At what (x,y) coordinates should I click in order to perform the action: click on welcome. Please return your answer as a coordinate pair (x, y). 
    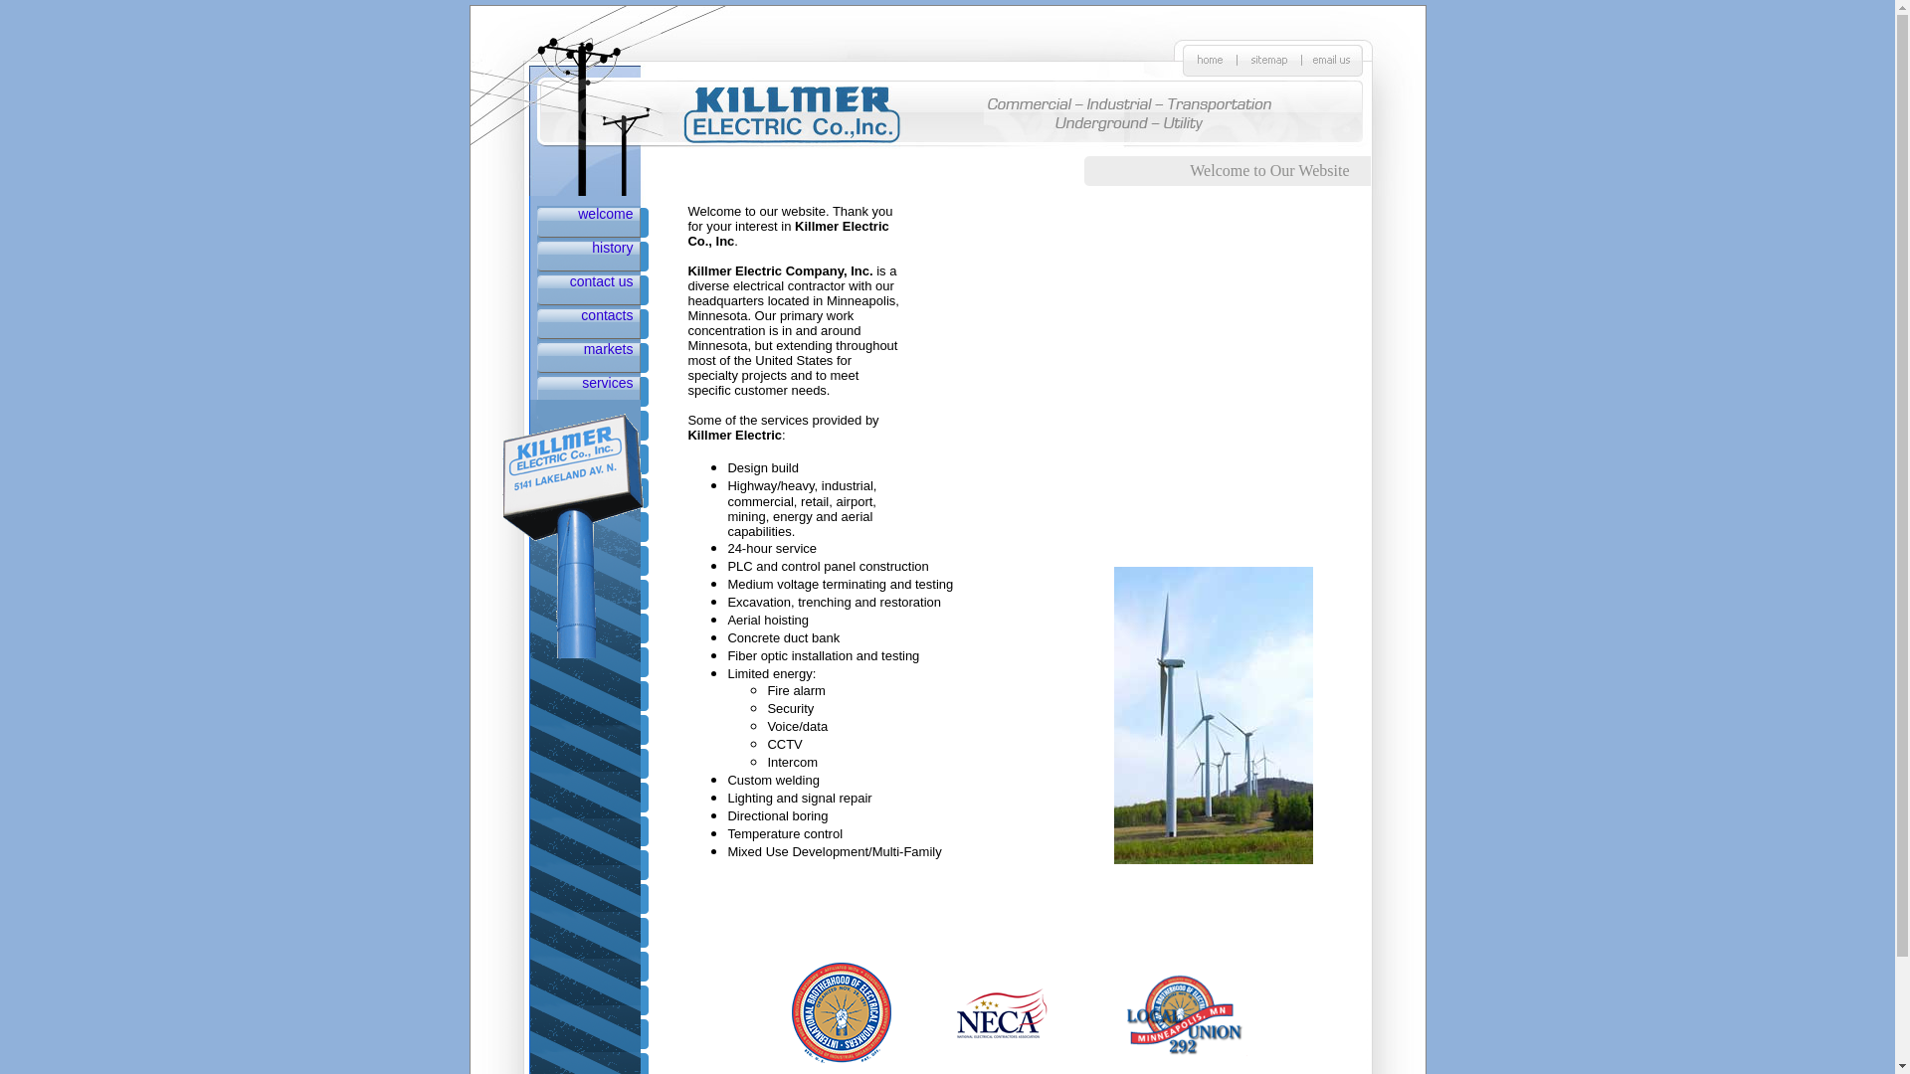
    Looking at the image, I should click on (605, 213).